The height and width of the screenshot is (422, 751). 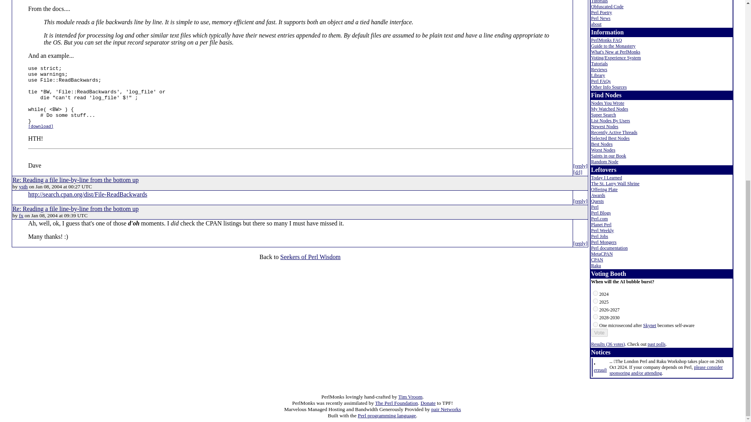 What do you see at coordinates (595, 309) in the screenshot?
I see `2` at bounding box center [595, 309].